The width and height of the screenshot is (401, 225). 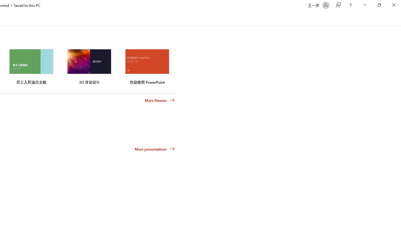 I want to click on Class: NetUIScrollBar, so click(x=398, y=18).